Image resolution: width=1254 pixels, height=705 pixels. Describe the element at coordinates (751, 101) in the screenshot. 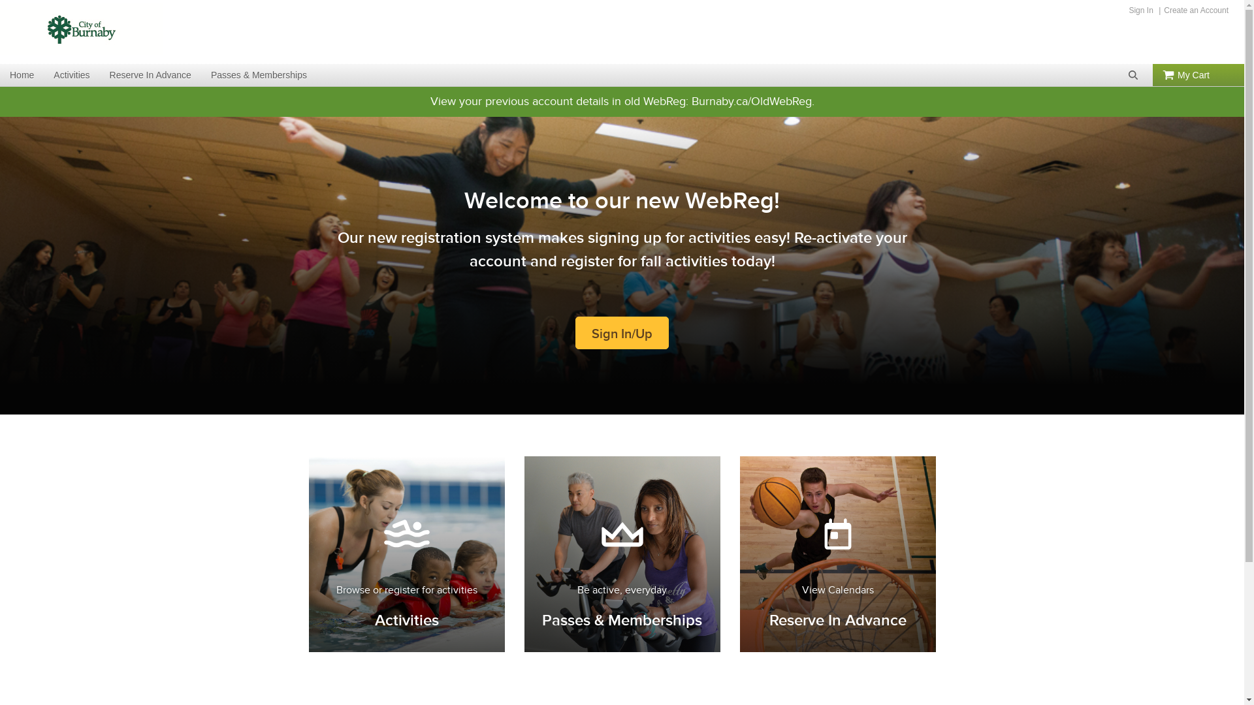

I see `Burnaby.ca/OldWebReg` at that location.